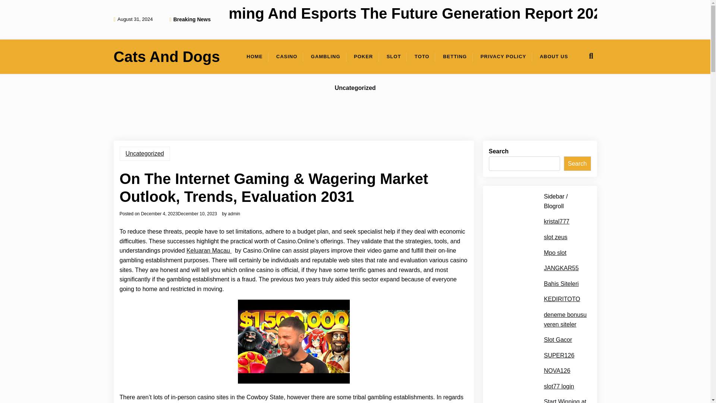  Describe the element at coordinates (577, 164) in the screenshot. I see `Search` at that location.